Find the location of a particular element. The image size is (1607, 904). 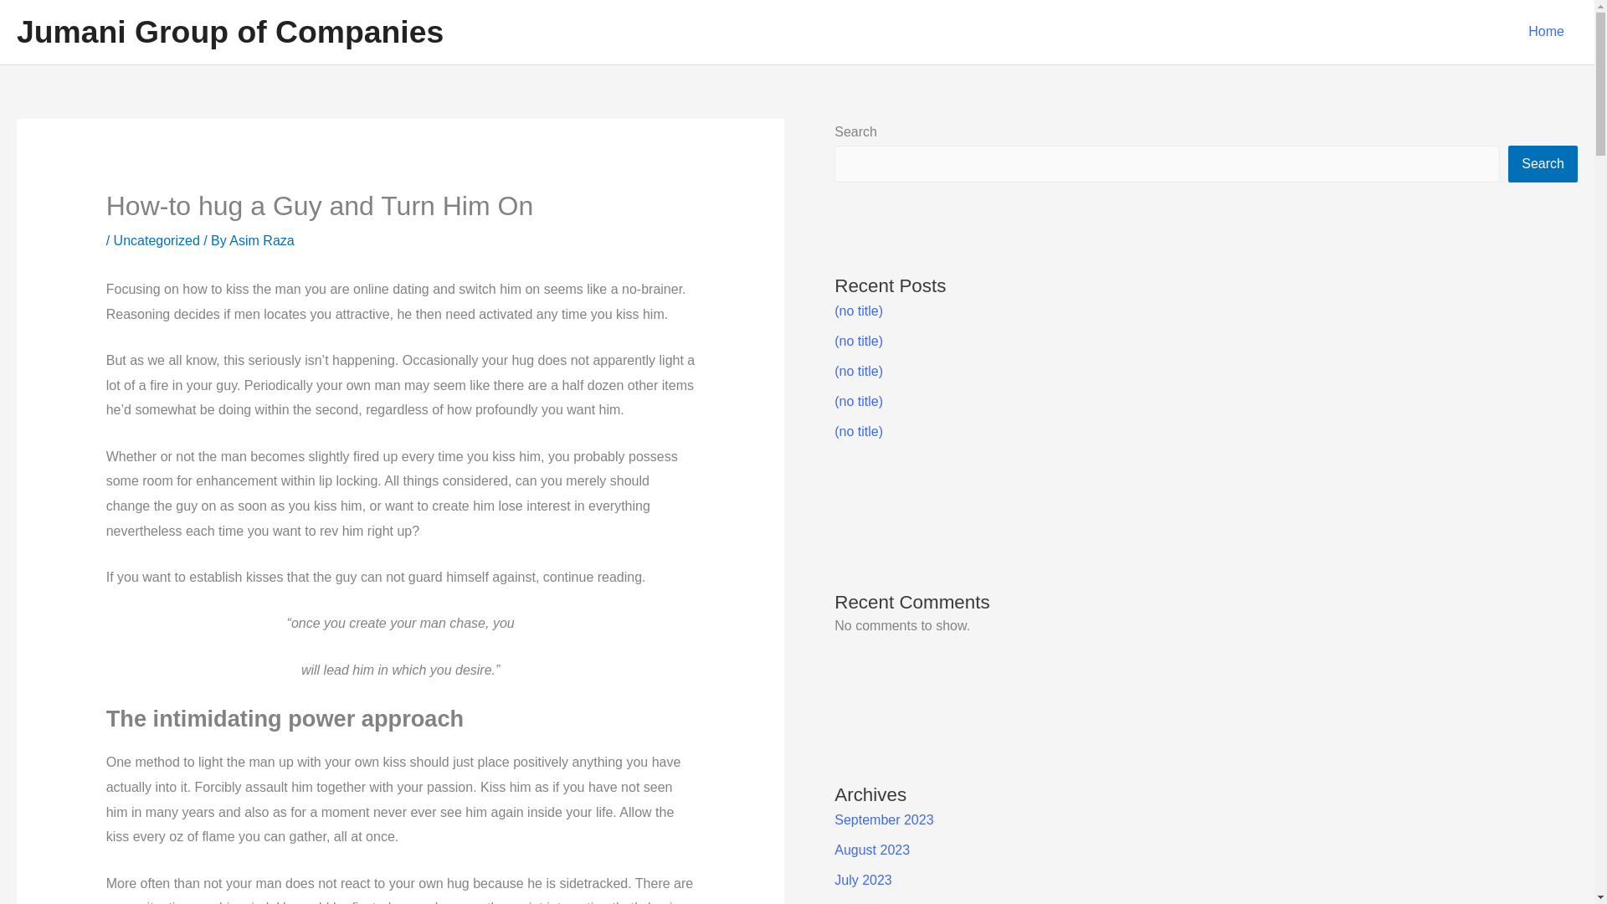

August 2023 is located at coordinates (871, 849).